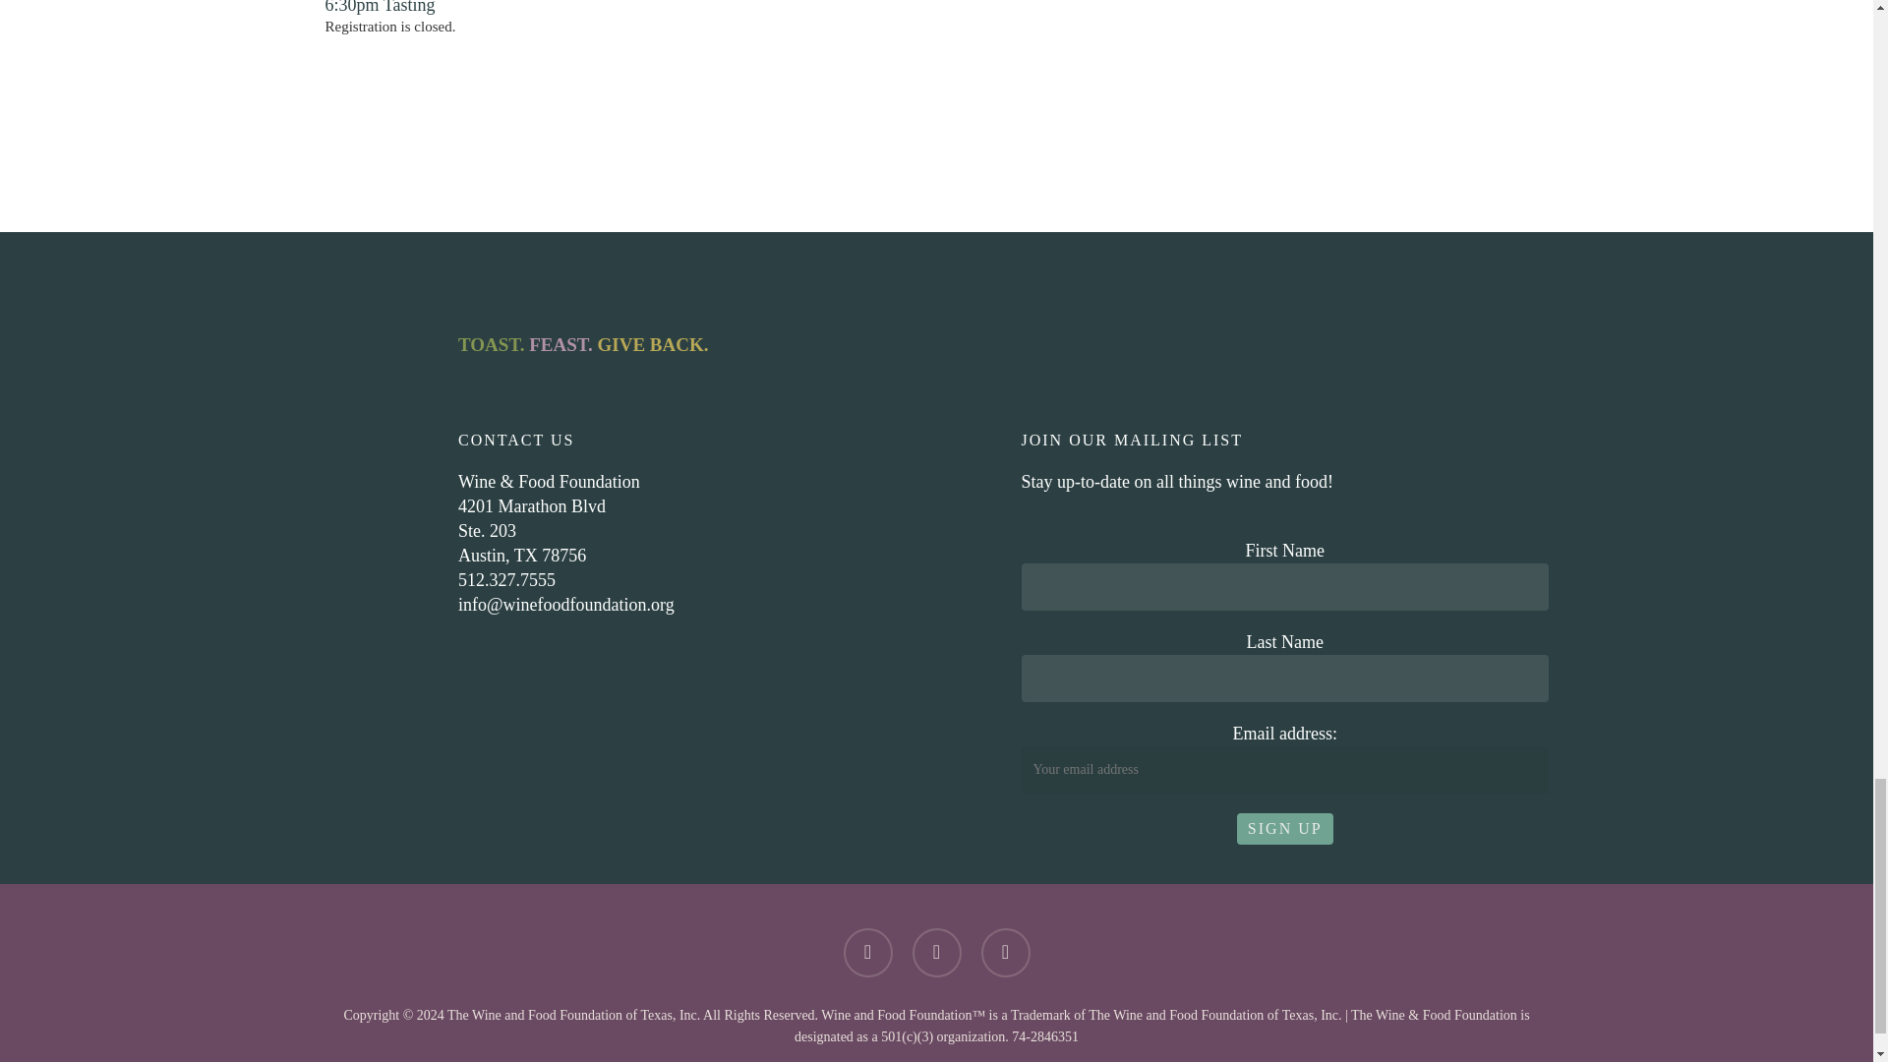 The image size is (1888, 1062). I want to click on Sign up, so click(1284, 828).